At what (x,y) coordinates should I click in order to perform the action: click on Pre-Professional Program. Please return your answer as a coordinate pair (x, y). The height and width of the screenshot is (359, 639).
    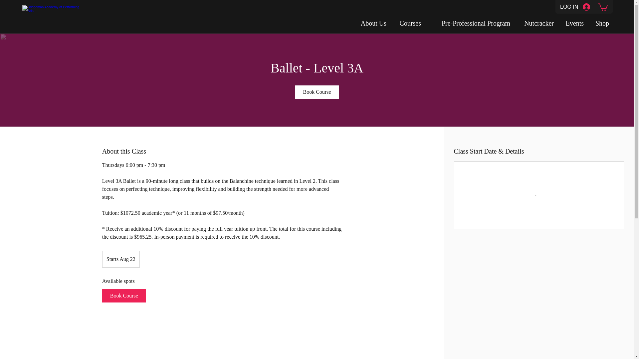
    Looking at the image, I should click on (471, 23).